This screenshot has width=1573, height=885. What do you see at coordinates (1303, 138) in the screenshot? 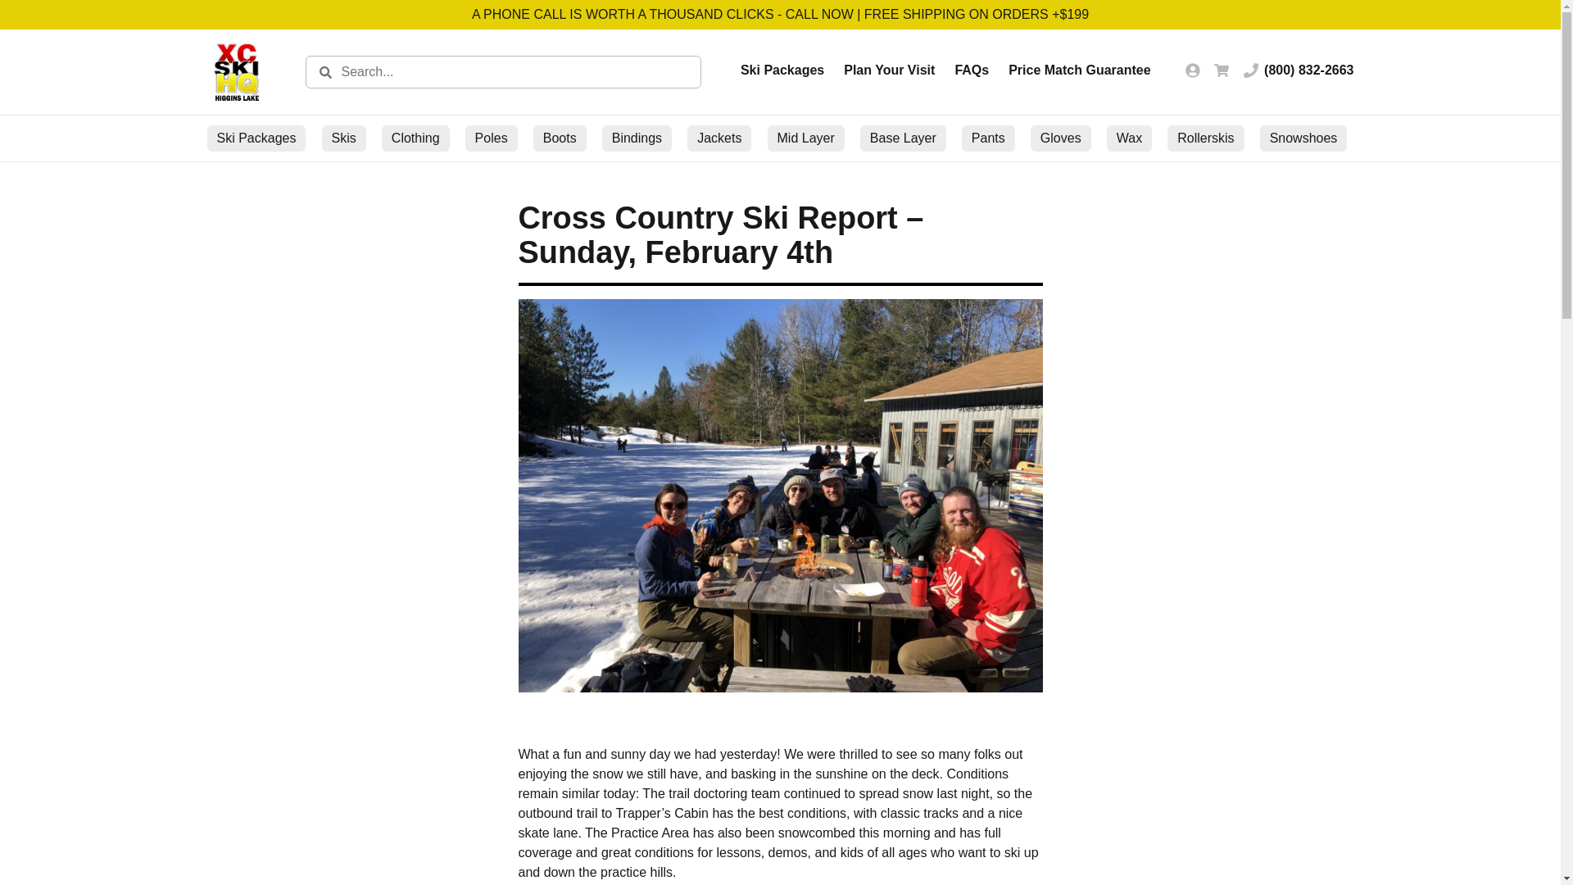
I see `Snowshoes` at bounding box center [1303, 138].